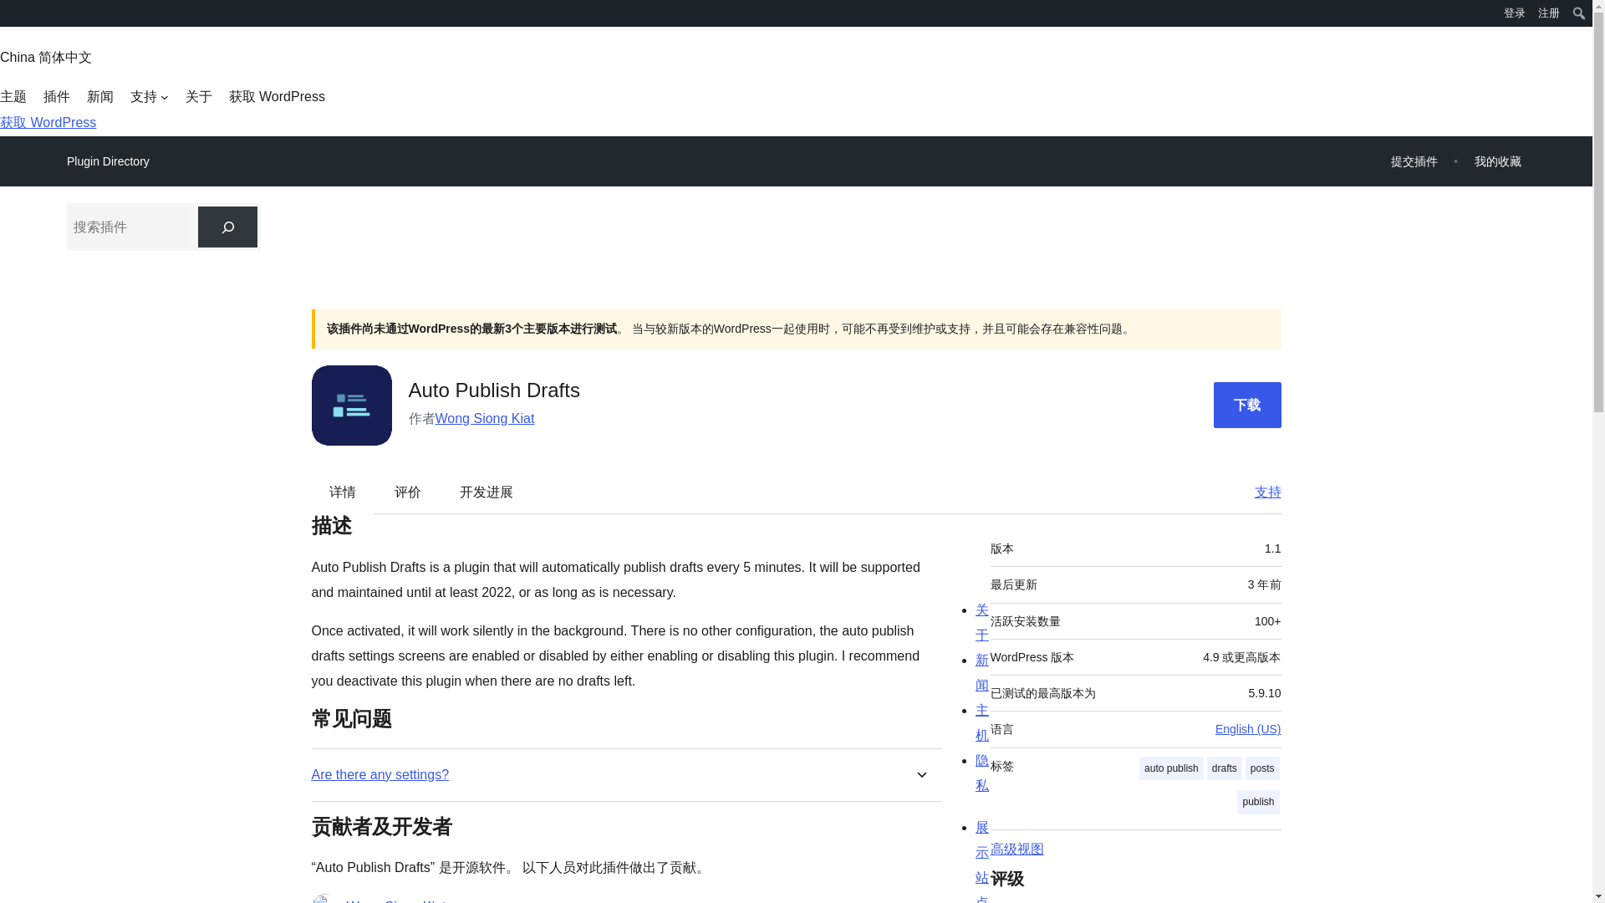  Describe the element at coordinates (396, 899) in the screenshot. I see `Wong Siong Kiat` at that location.